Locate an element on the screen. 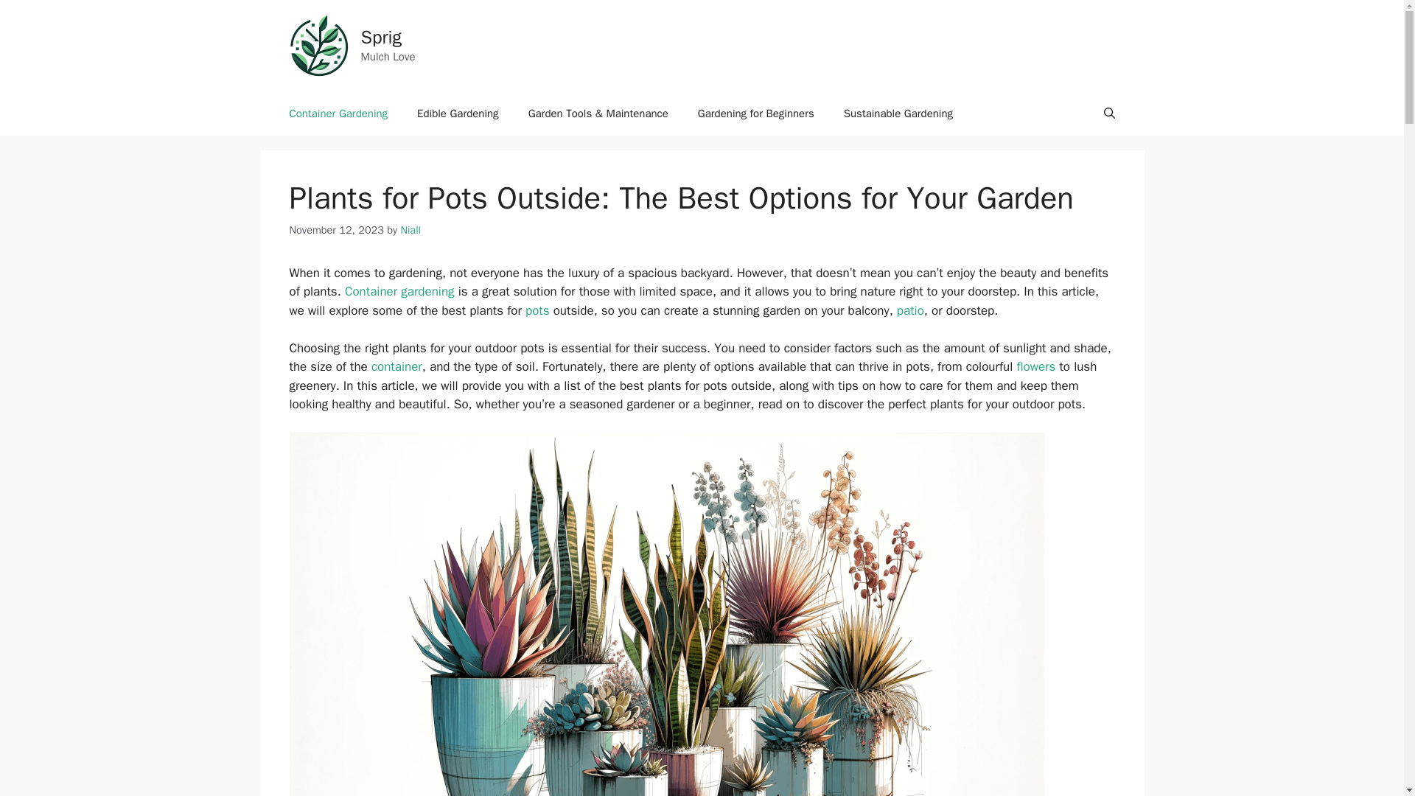 The image size is (1415, 796). Gardening for Beginners is located at coordinates (756, 114).